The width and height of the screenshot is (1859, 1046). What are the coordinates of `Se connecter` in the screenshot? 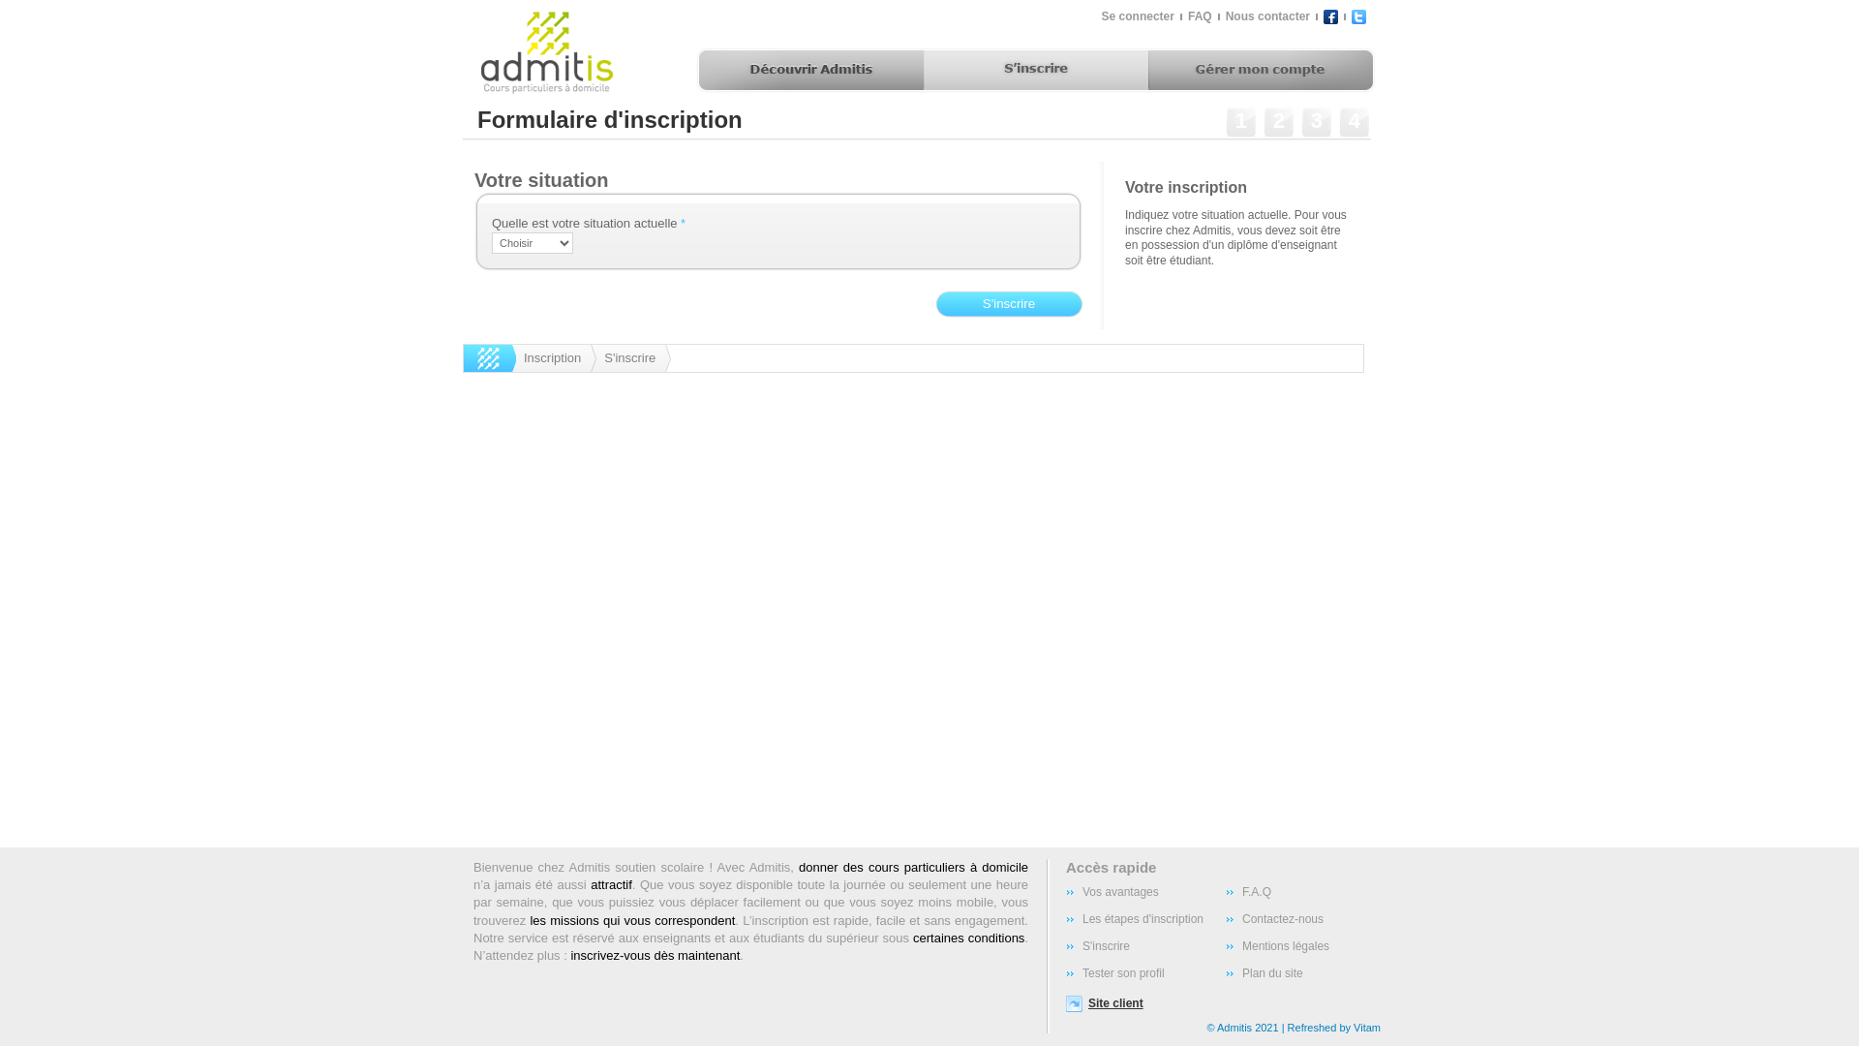 It's located at (1137, 16).